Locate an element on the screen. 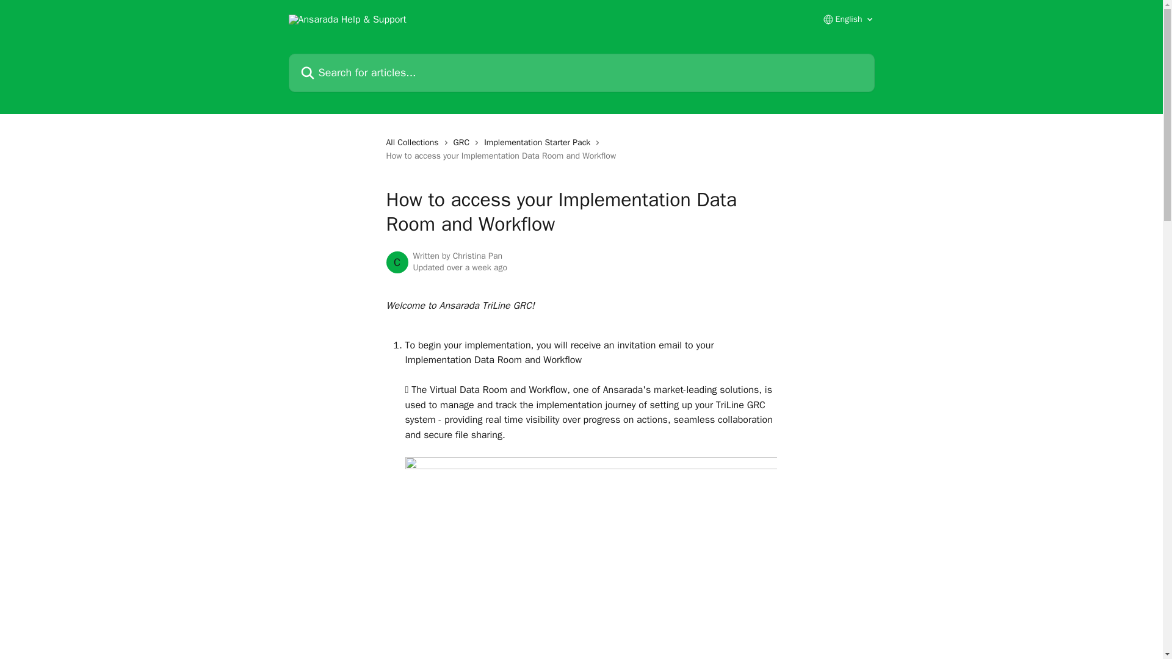 The height and width of the screenshot is (659, 1172). All Collections is located at coordinates (414, 143).